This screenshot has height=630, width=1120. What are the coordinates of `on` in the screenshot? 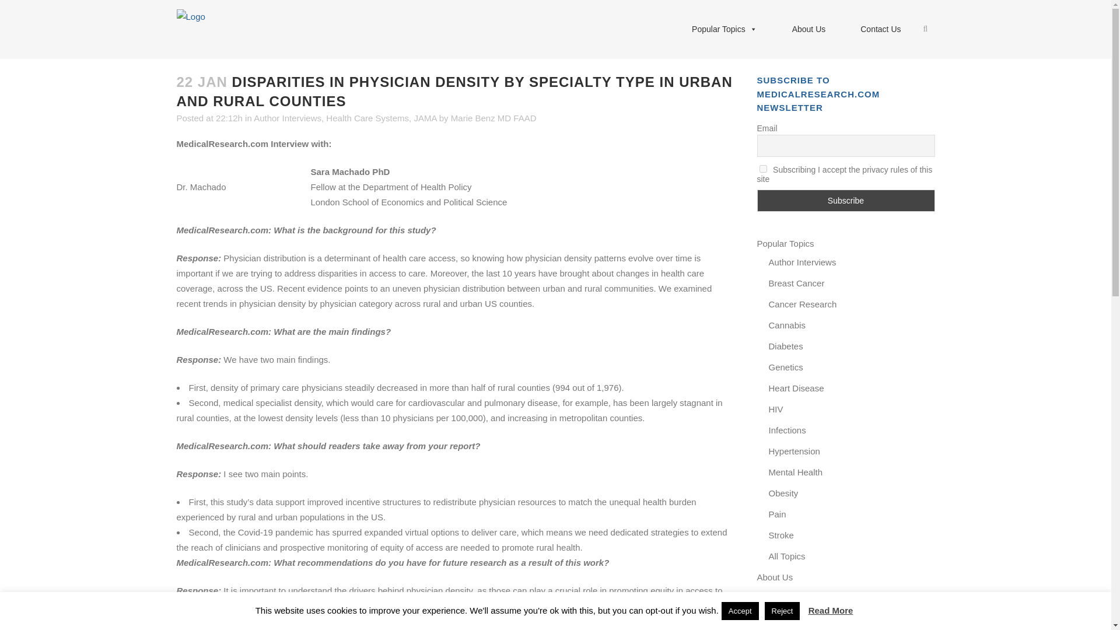 It's located at (763, 168).